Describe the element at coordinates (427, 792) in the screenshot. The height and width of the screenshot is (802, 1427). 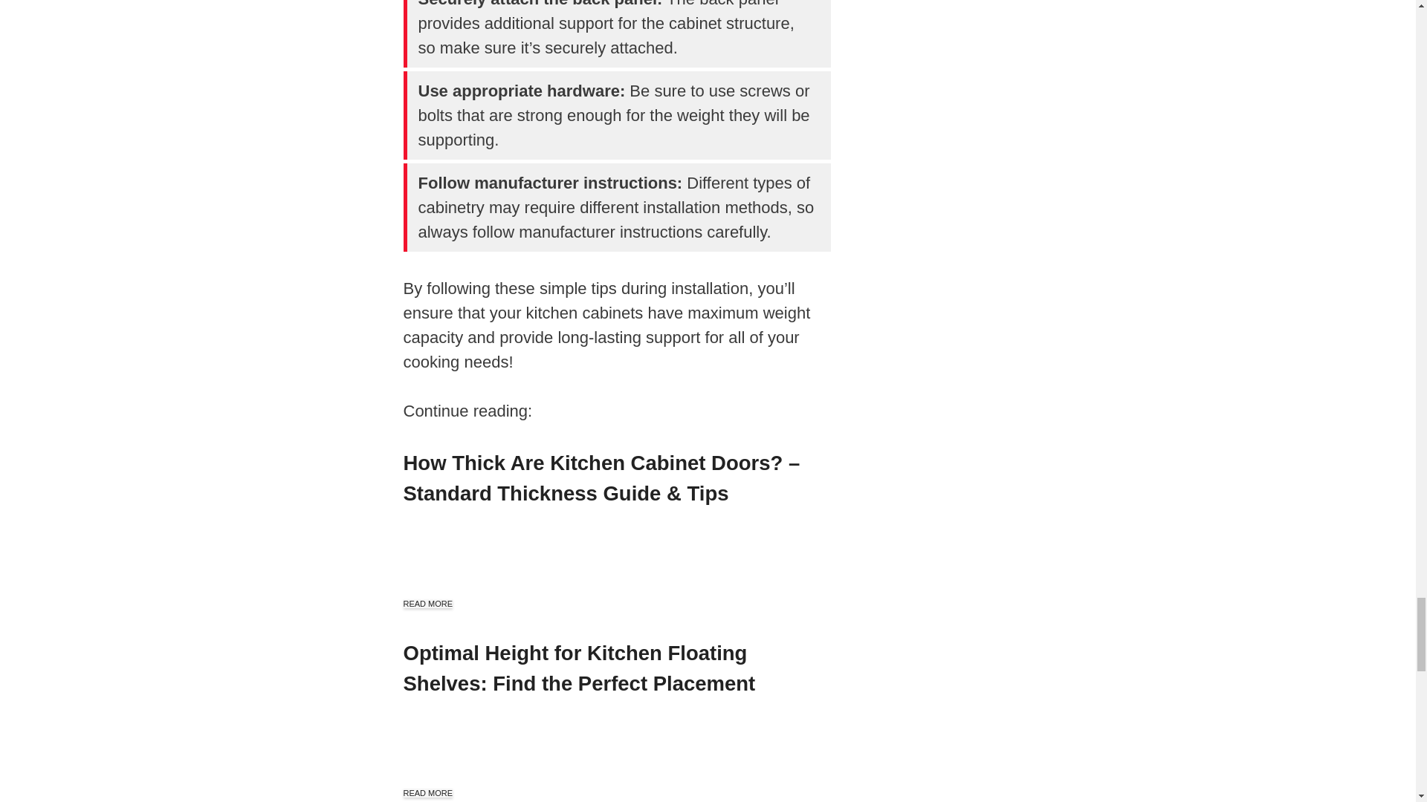
I see `READ MORE` at that location.